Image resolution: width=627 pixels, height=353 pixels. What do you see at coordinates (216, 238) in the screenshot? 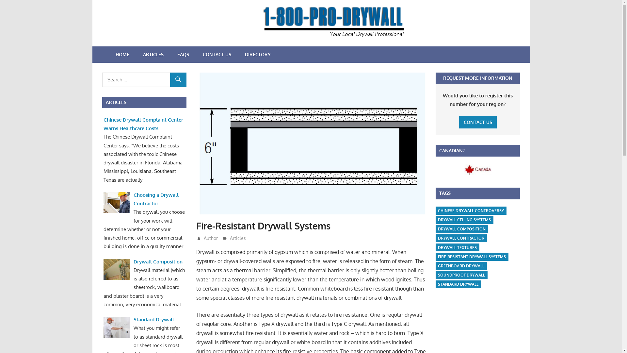
I see `March 2, 2011` at bounding box center [216, 238].